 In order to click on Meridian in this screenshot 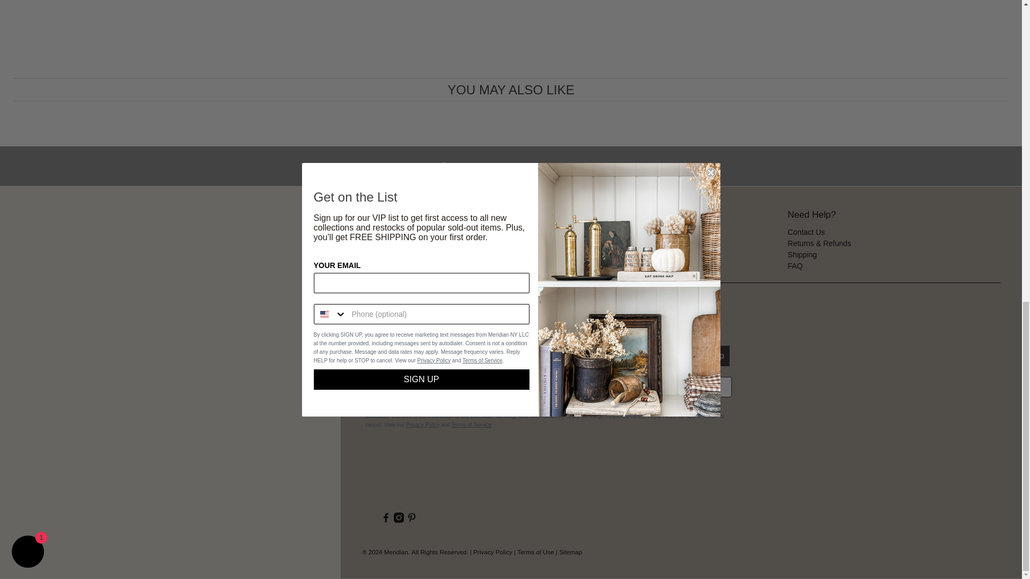, I will do `click(402, 473)`.